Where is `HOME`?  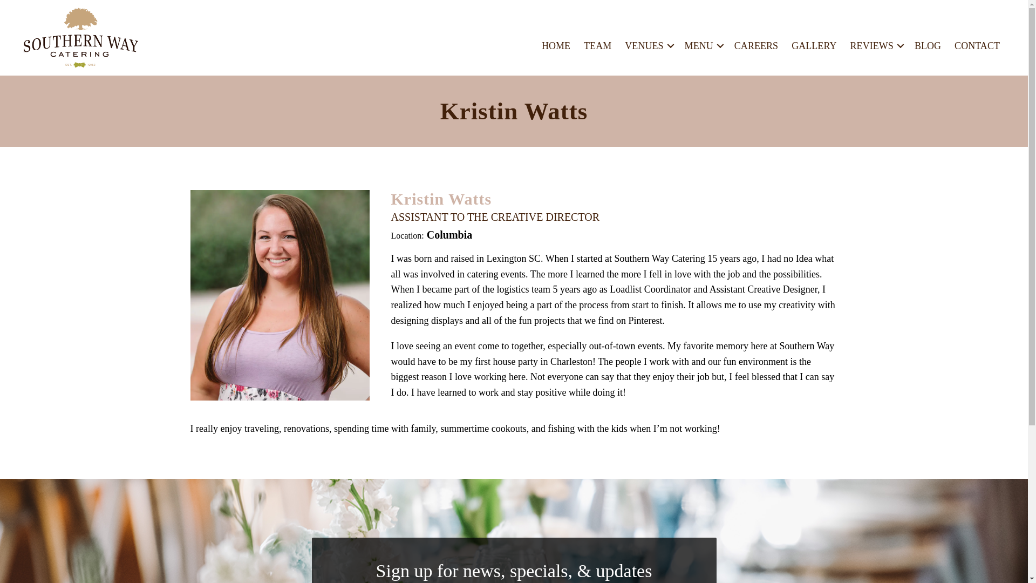 HOME is located at coordinates (556, 45).